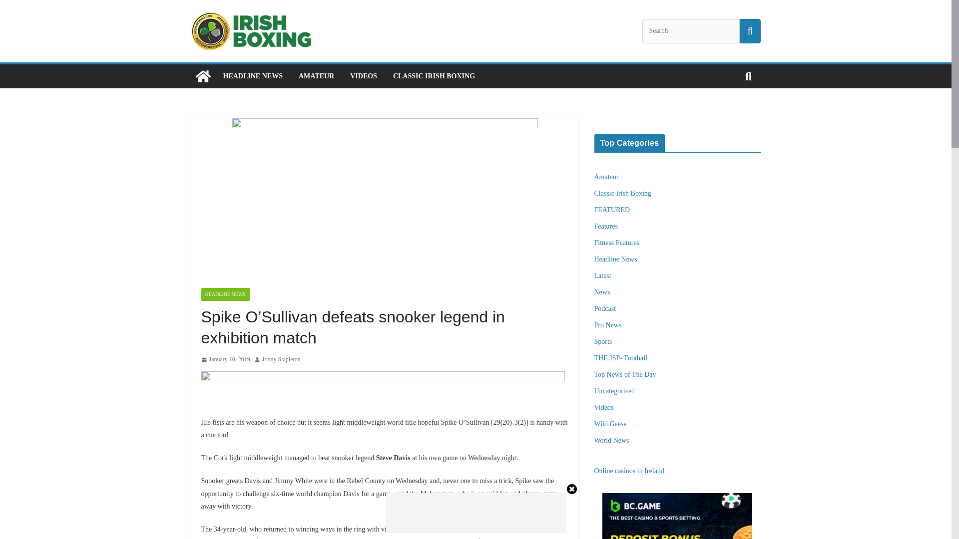  Describe the element at coordinates (617, 243) in the screenshot. I see `Fitness Features` at that location.